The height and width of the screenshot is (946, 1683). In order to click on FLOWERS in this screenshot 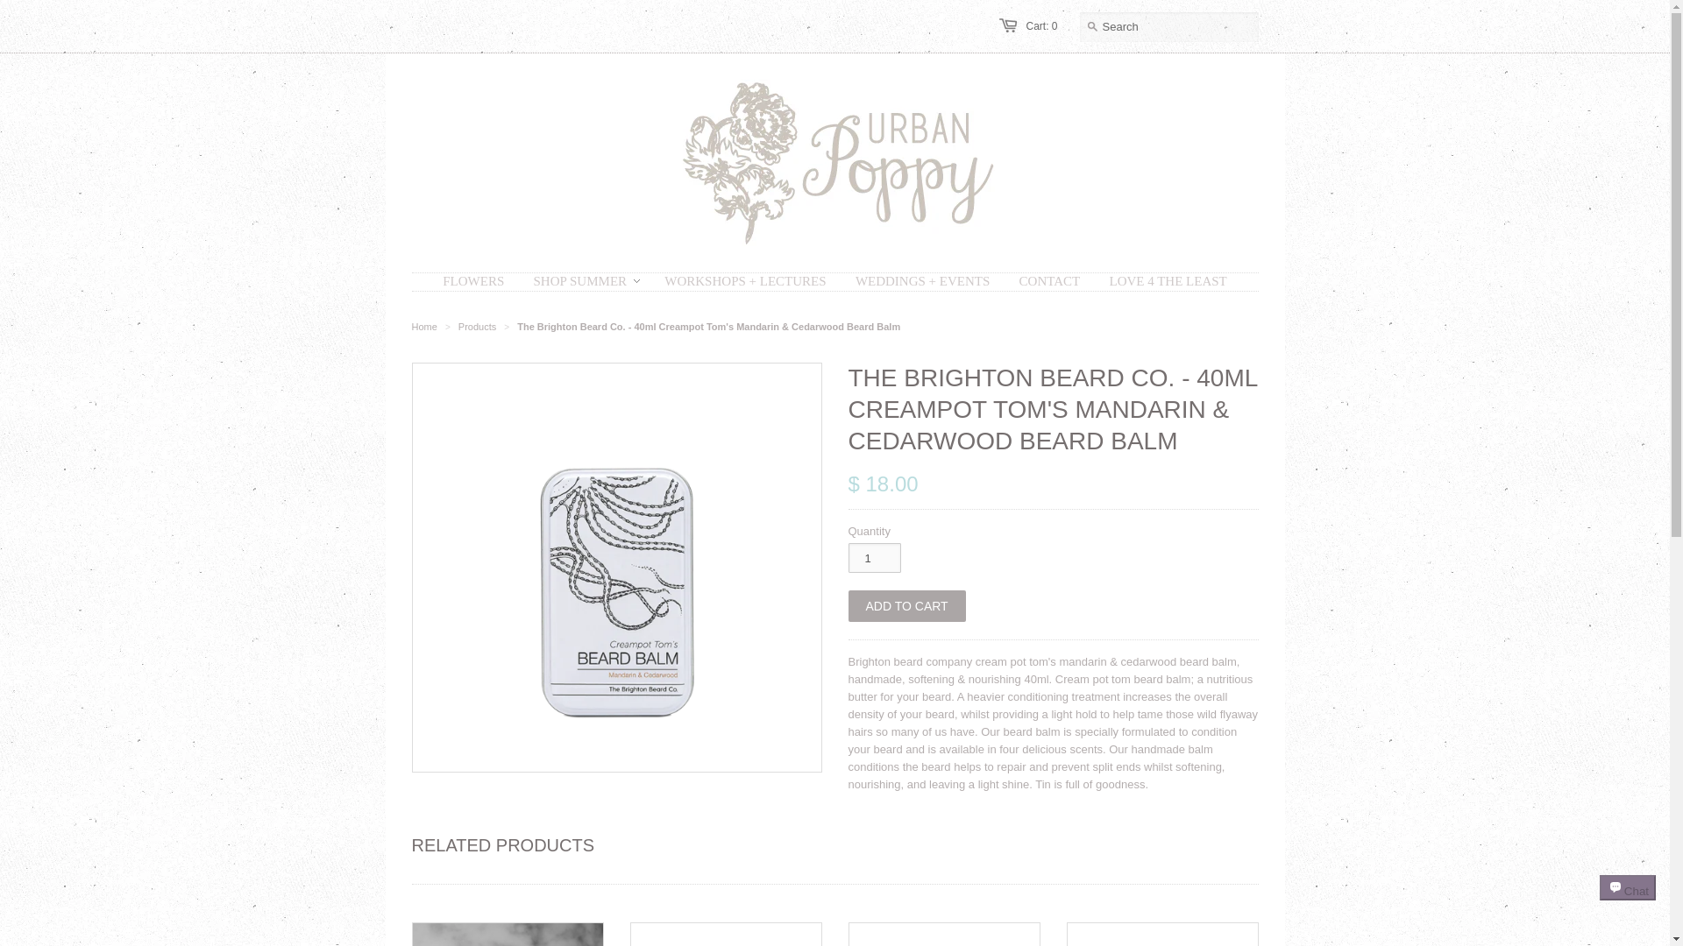, I will do `click(472, 281)`.